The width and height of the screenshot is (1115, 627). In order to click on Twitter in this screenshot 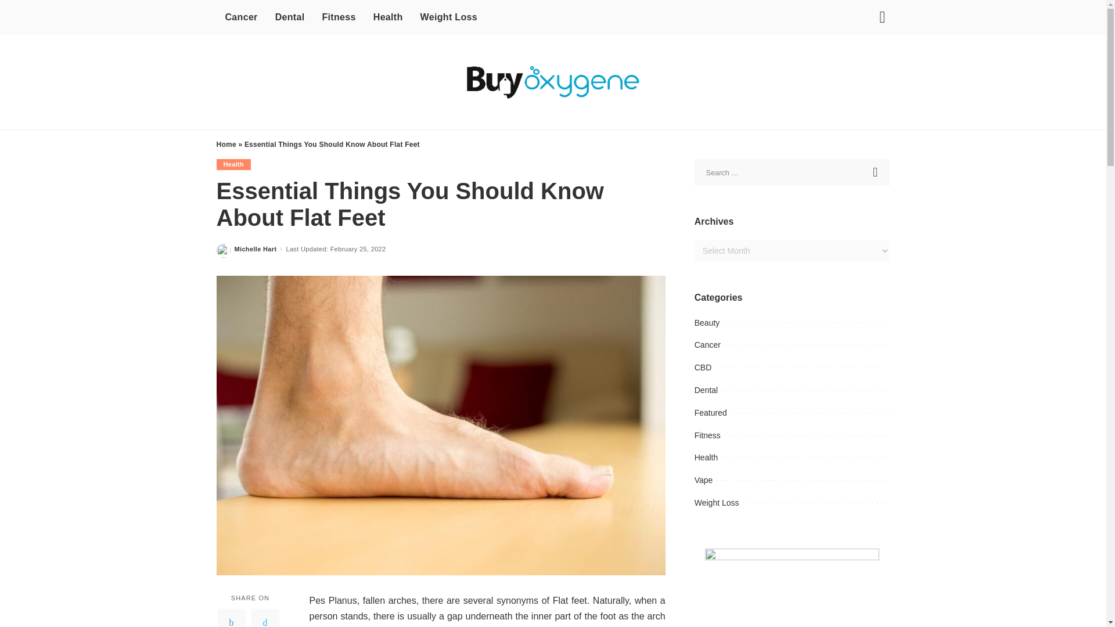, I will do `click(265, 618)`.